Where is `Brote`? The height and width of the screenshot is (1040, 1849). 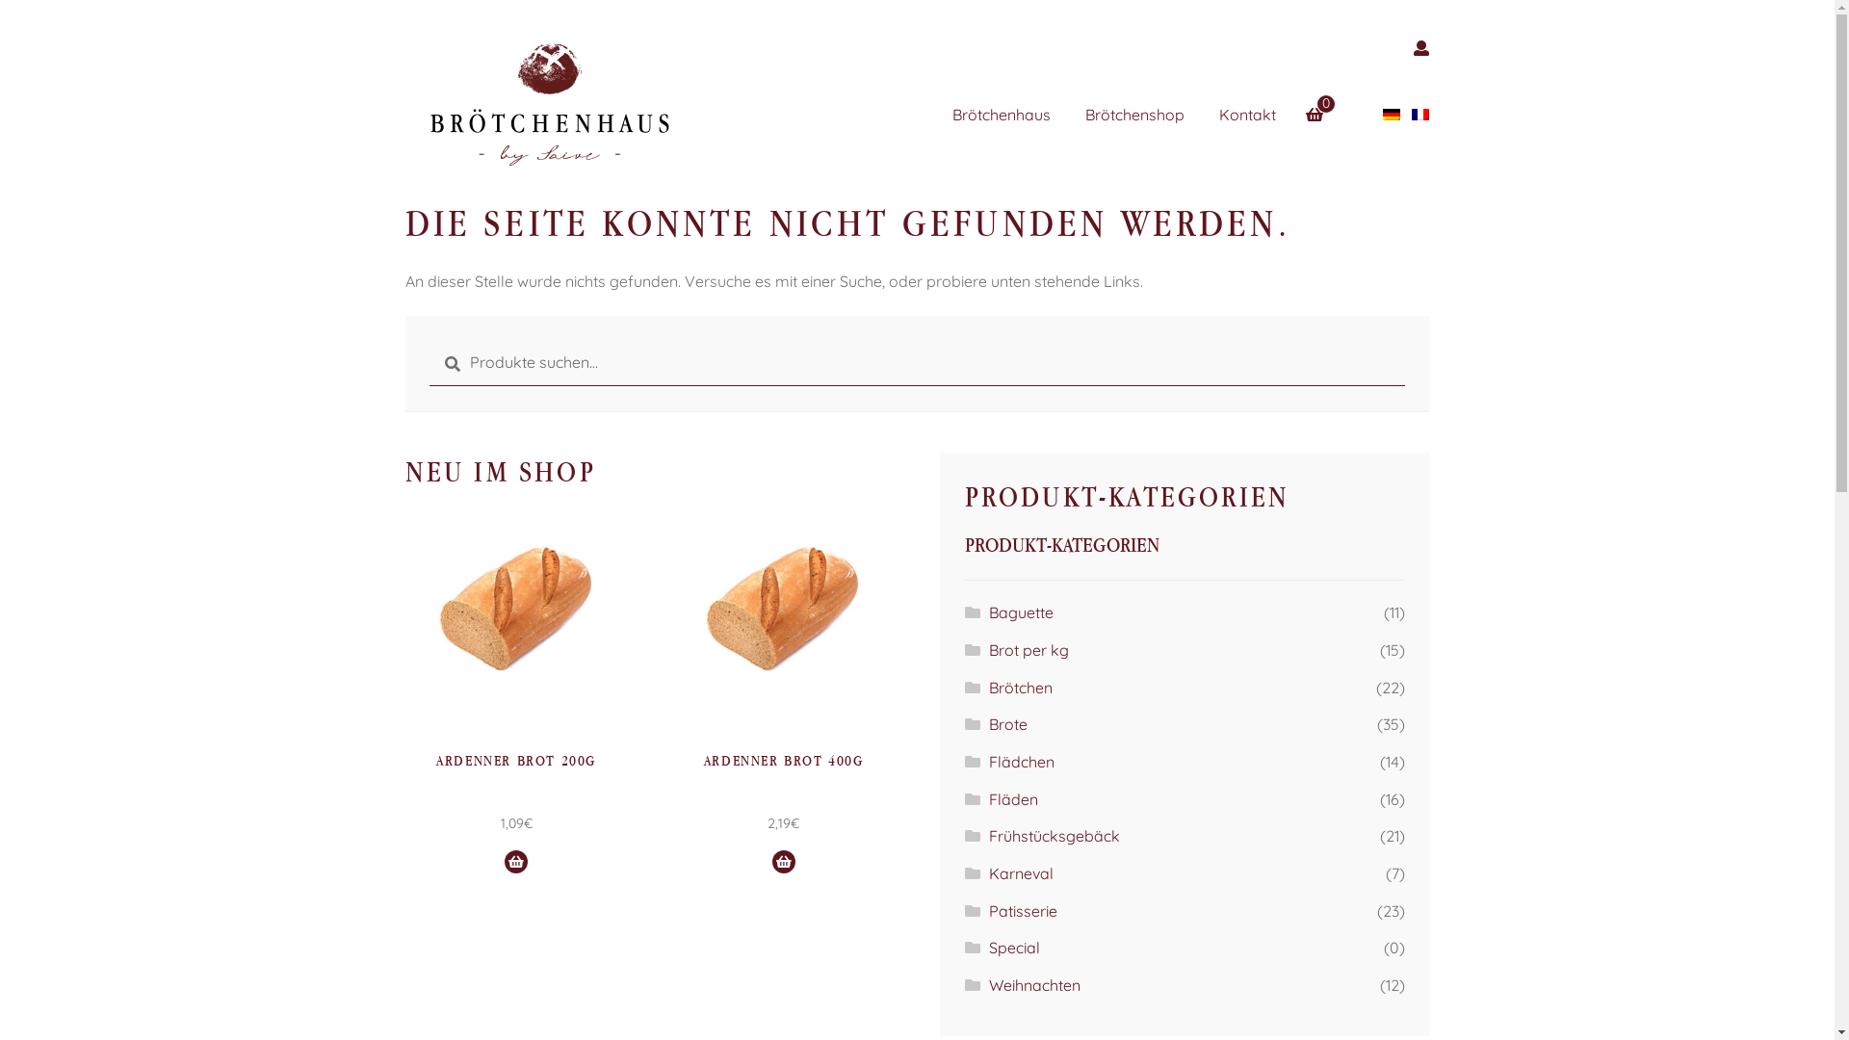 Brote is located at coordinates (1008, 724).